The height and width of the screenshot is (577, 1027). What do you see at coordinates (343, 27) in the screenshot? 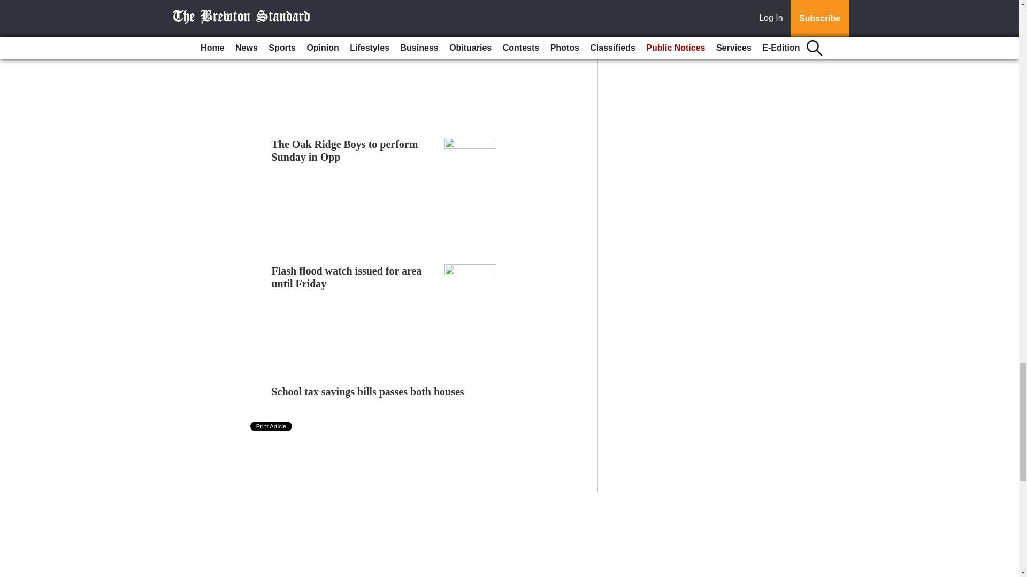
I see `Most weather impacts expected Wednesday, Thursday` at bounding box center [343, 27].